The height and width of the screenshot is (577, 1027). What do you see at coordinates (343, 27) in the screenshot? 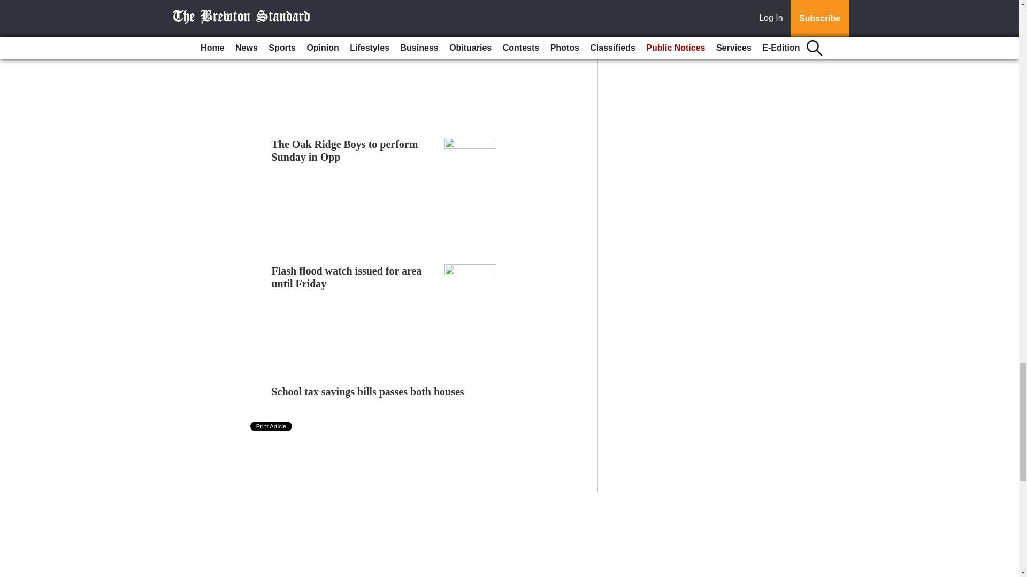
I see `Most weather impacts expected Wednesday, Thursday` at bounding box center [343, 27].